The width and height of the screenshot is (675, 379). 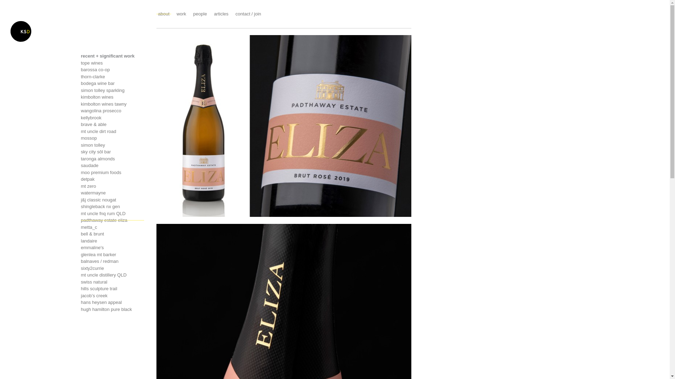 What do you see at coordinates (112, 131) in the screenshot?
I see `mt uncle dirt road` at bounding box center [112, 131].